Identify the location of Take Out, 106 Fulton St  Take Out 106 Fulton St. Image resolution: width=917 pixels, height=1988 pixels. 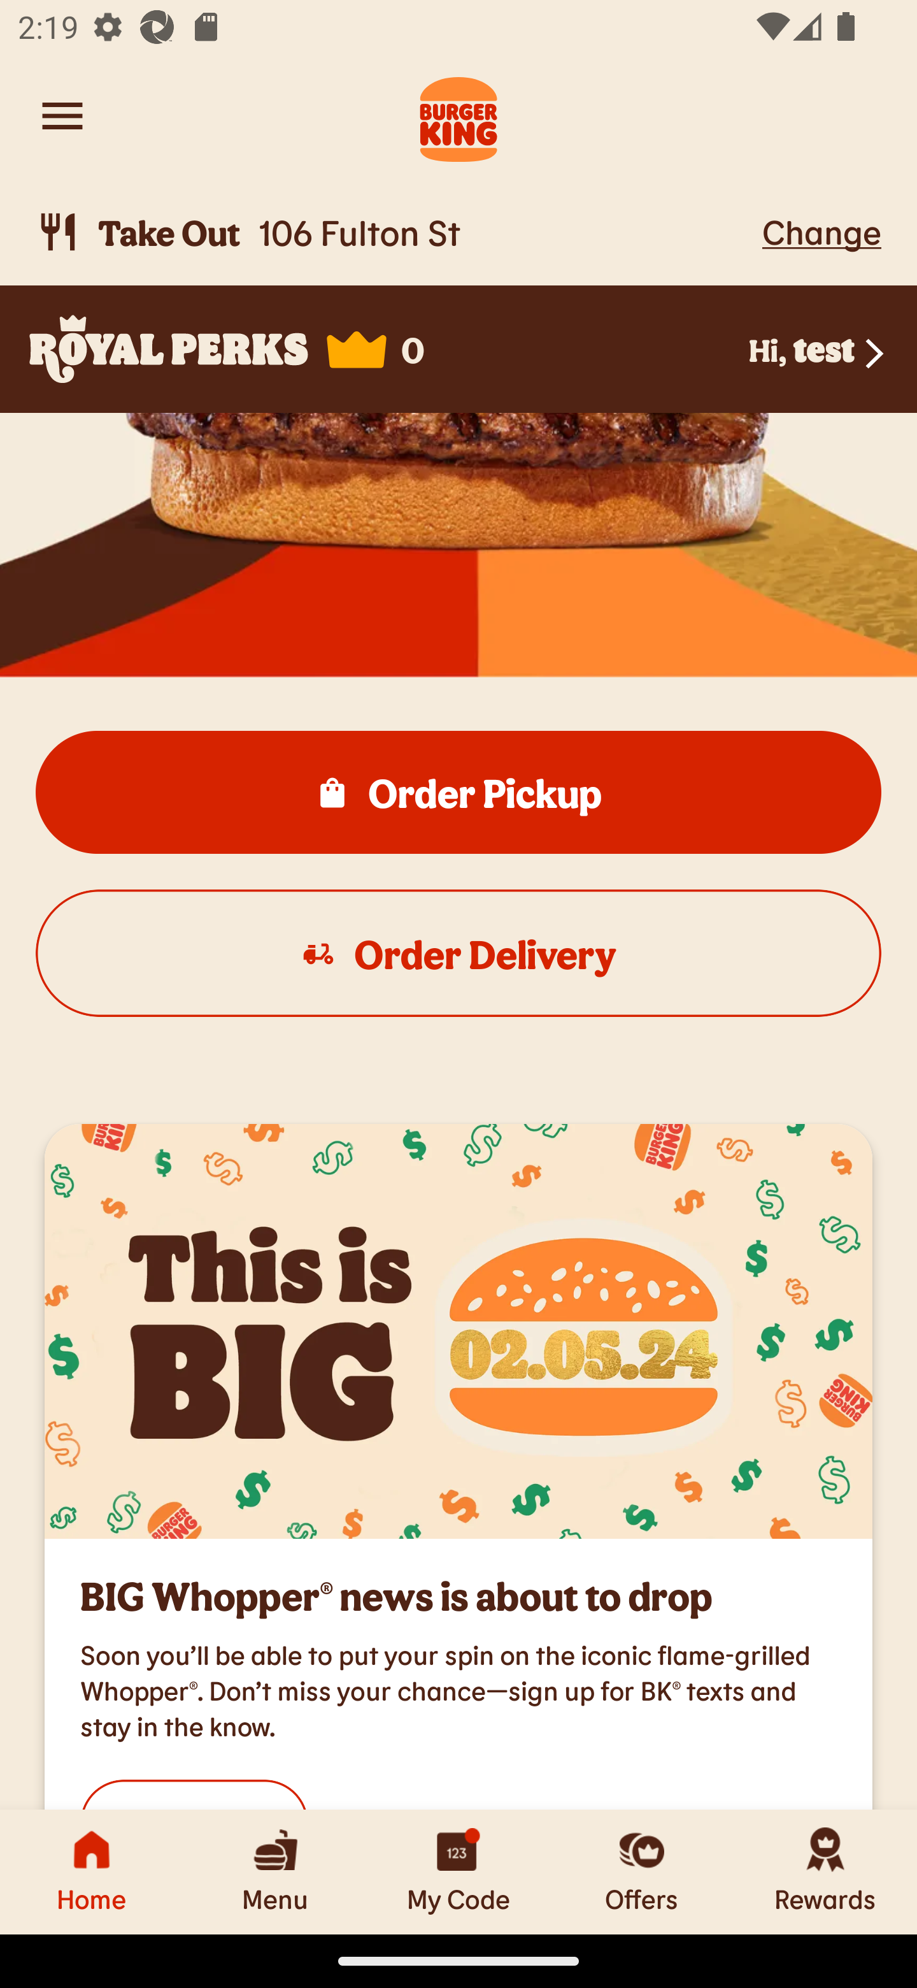
(395, 232).